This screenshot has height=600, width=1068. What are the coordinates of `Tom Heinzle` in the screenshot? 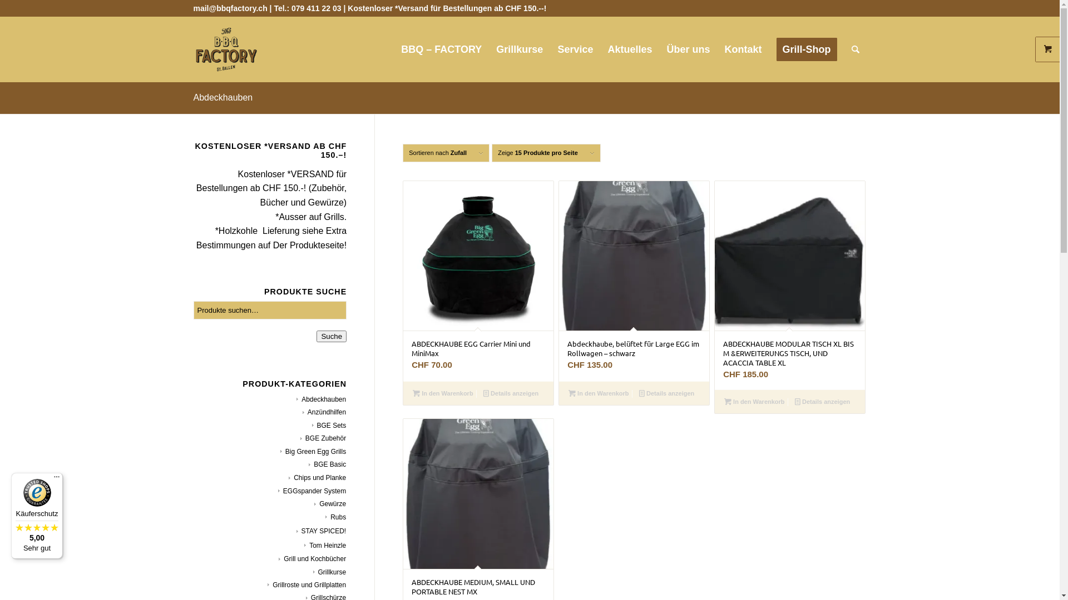 It's located at (325, 546).